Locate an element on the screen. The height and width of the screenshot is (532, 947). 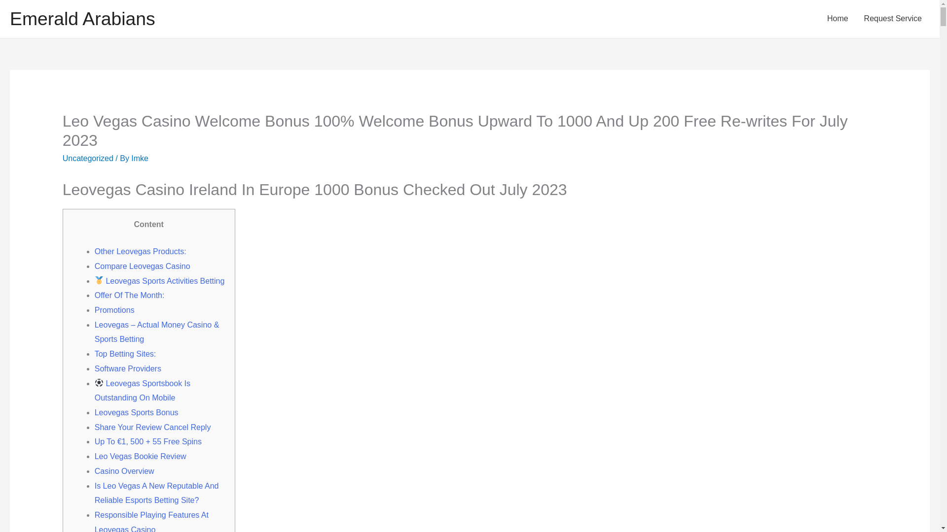
Uncategorized is located at coordinates (88, 159).